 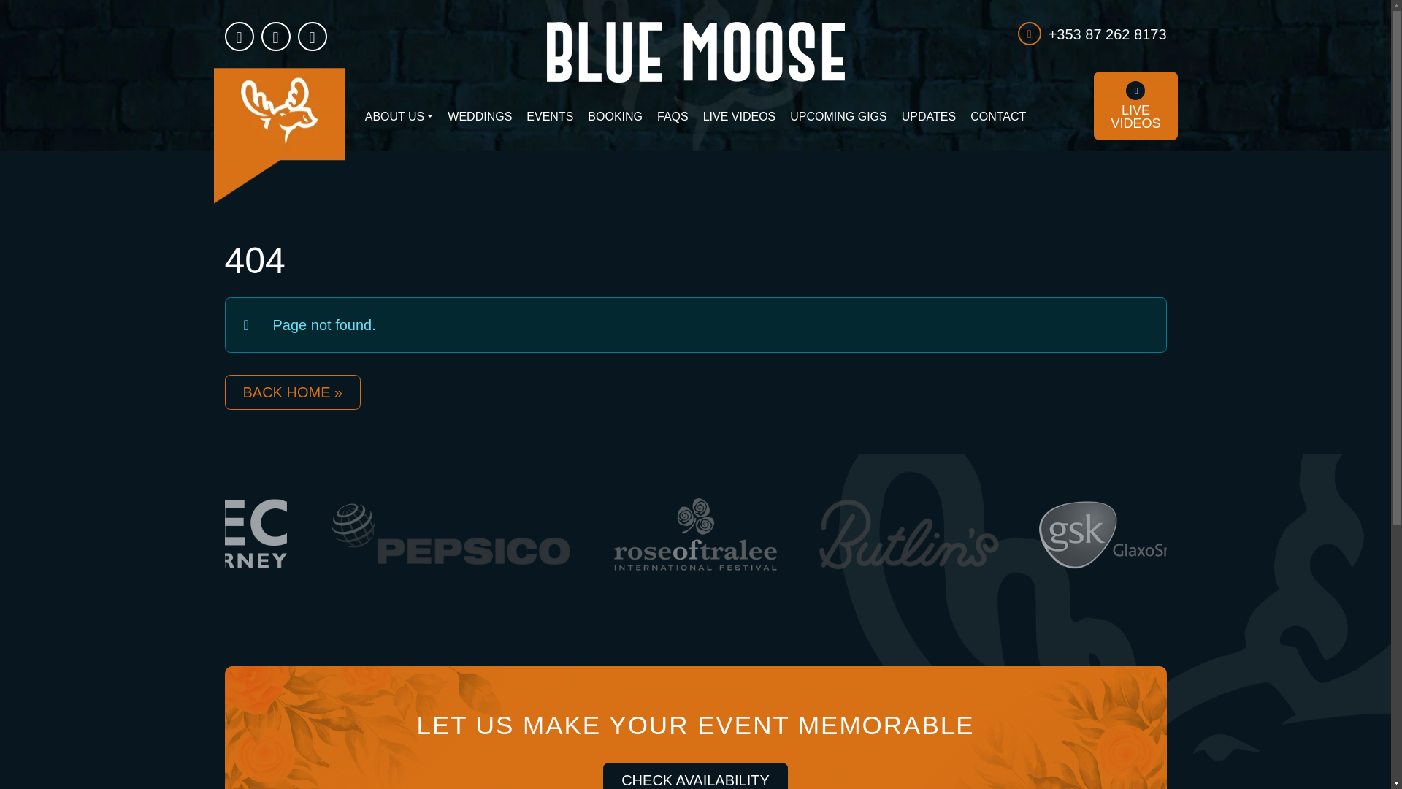 What do you see at coordinates (312, 37) in the screenshot?
I see `youtube` at bounding box center [312, 37].